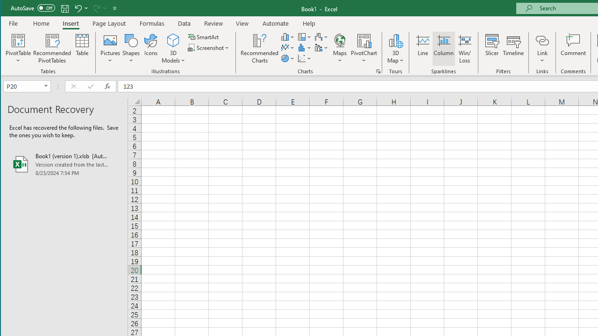  I want to click on Column, so click(444, 49).